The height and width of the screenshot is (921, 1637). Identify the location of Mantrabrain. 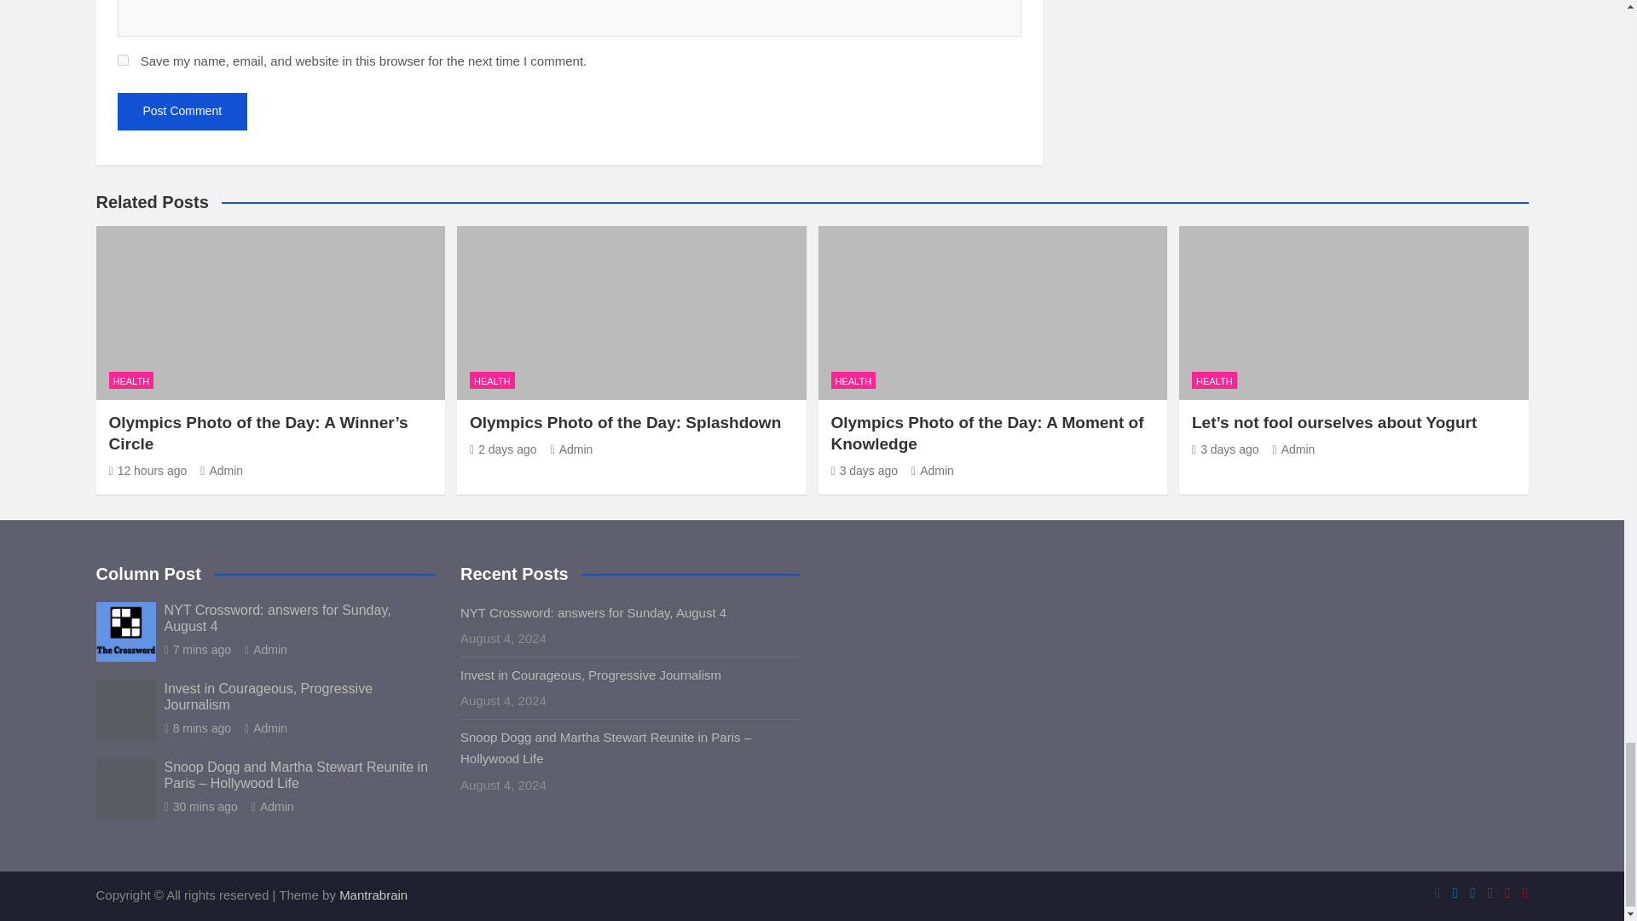
(373, 895).